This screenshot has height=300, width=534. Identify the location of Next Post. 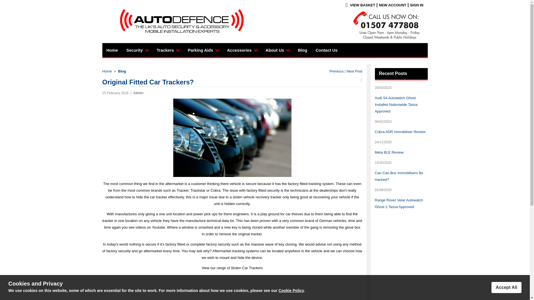
(354, 71).